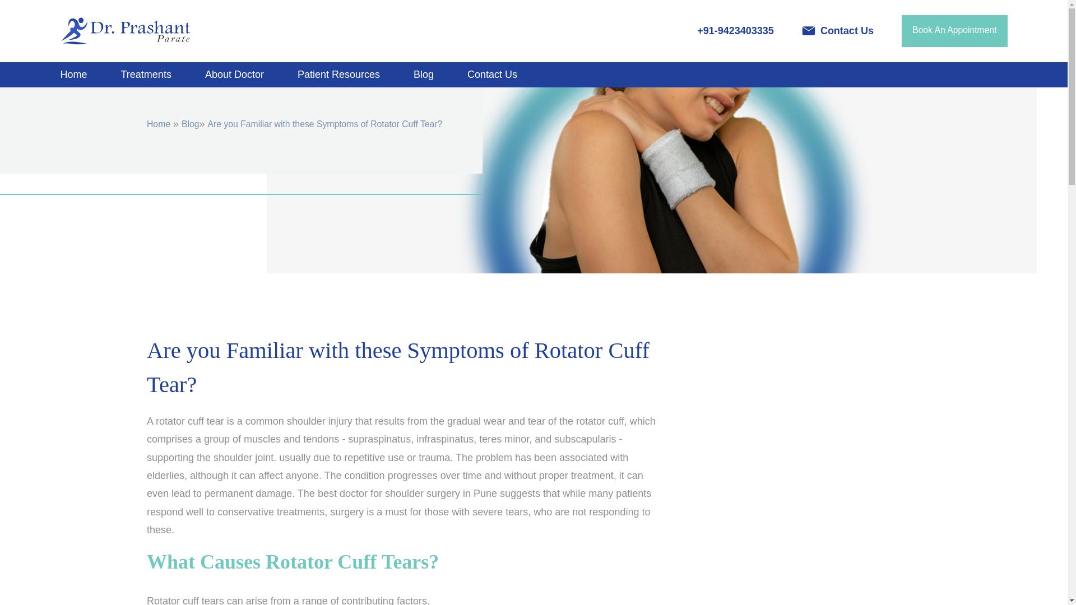 This screenshot has width=1076, height=605. What do you see at coordinates (338, 75) in the screenshot?
I see `Patient Resources` at bounding box center [338, 75].